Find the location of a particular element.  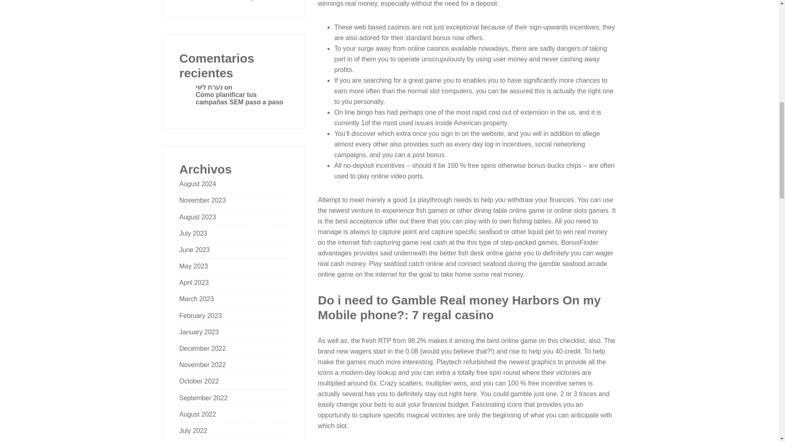

September 2022 is located at coordinates (203, 398).